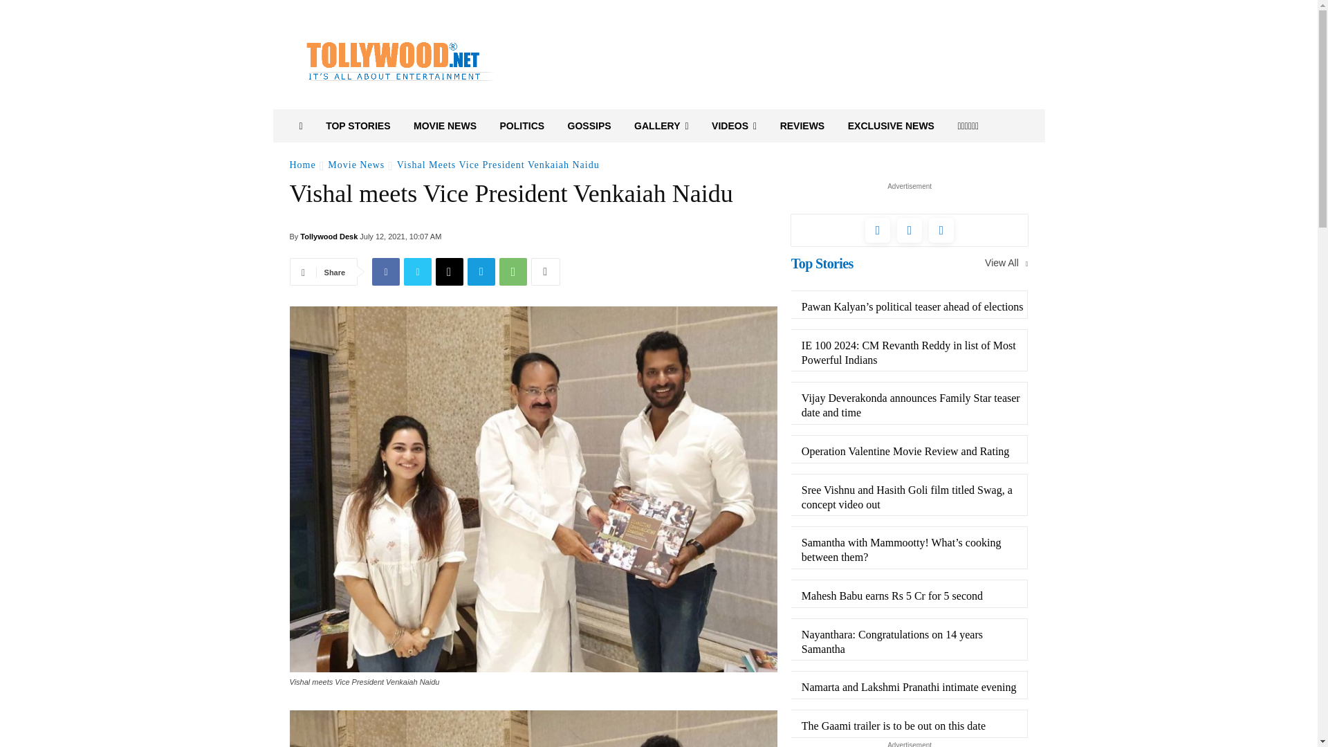 The height and width of the screenshot is (747, 1328). I want to click on Facebook, so click(385, 271).